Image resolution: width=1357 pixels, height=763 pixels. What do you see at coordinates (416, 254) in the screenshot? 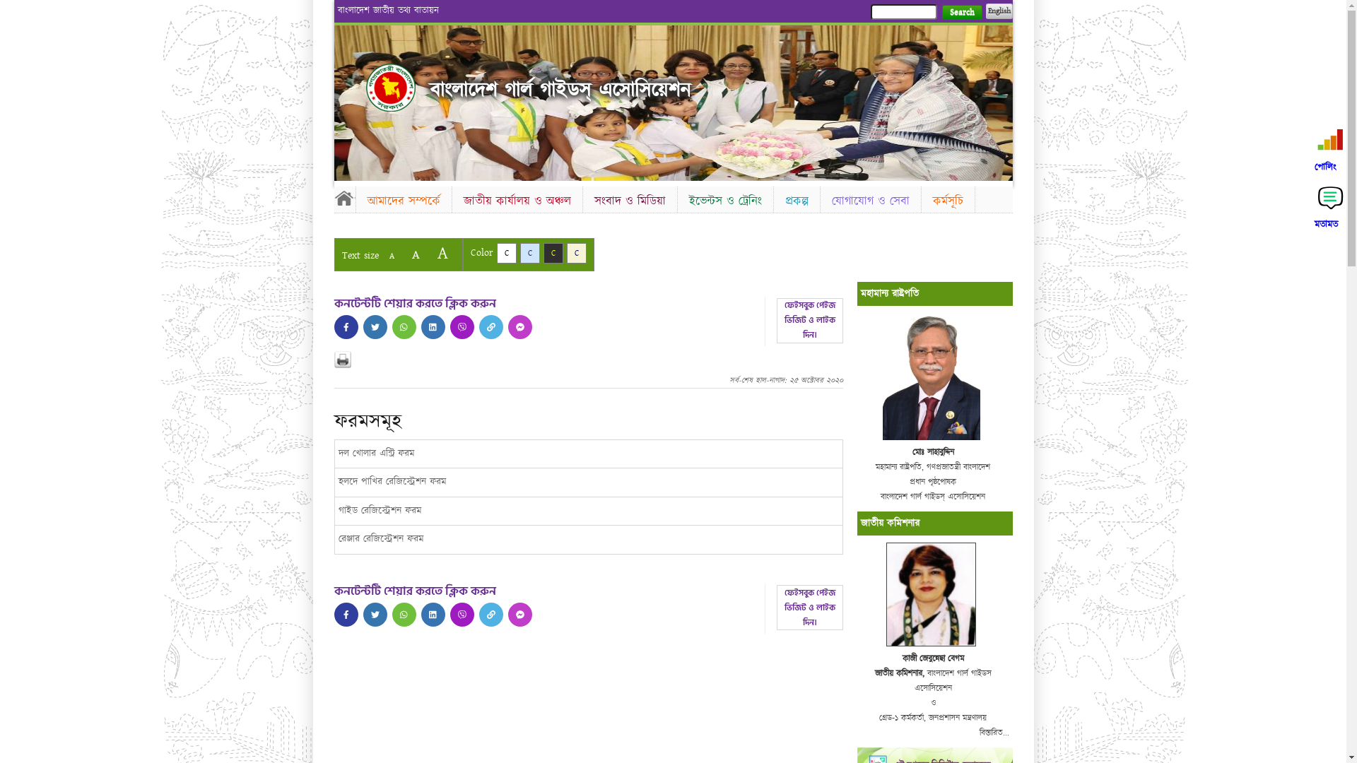
I see `A` at bounding box center [416, 254].